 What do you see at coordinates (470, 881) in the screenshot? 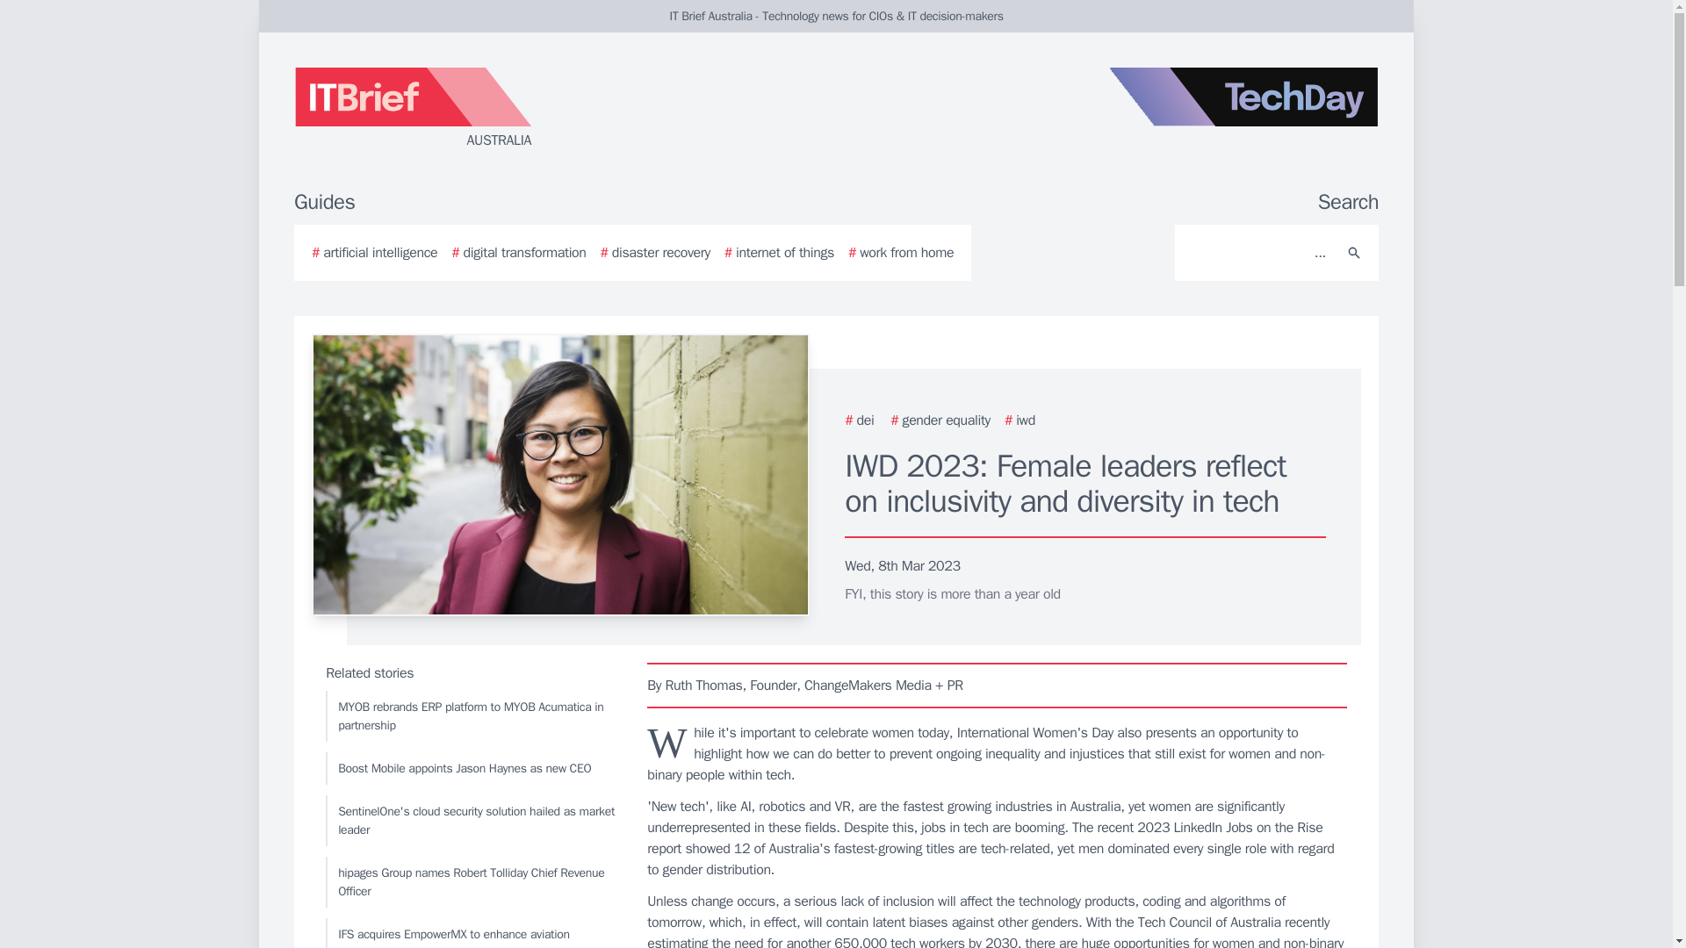
I see `hipages Group names Robert Tolliday Chief Revenue Officer` at bounding box center [470, 881].